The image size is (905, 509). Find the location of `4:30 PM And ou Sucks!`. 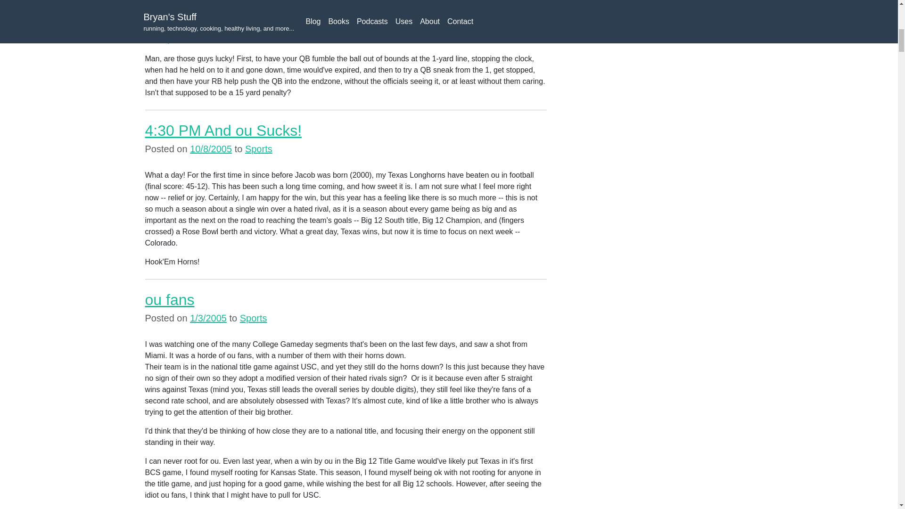

4:30 PM And ou Sucks! is located at coordinates (223, 130).